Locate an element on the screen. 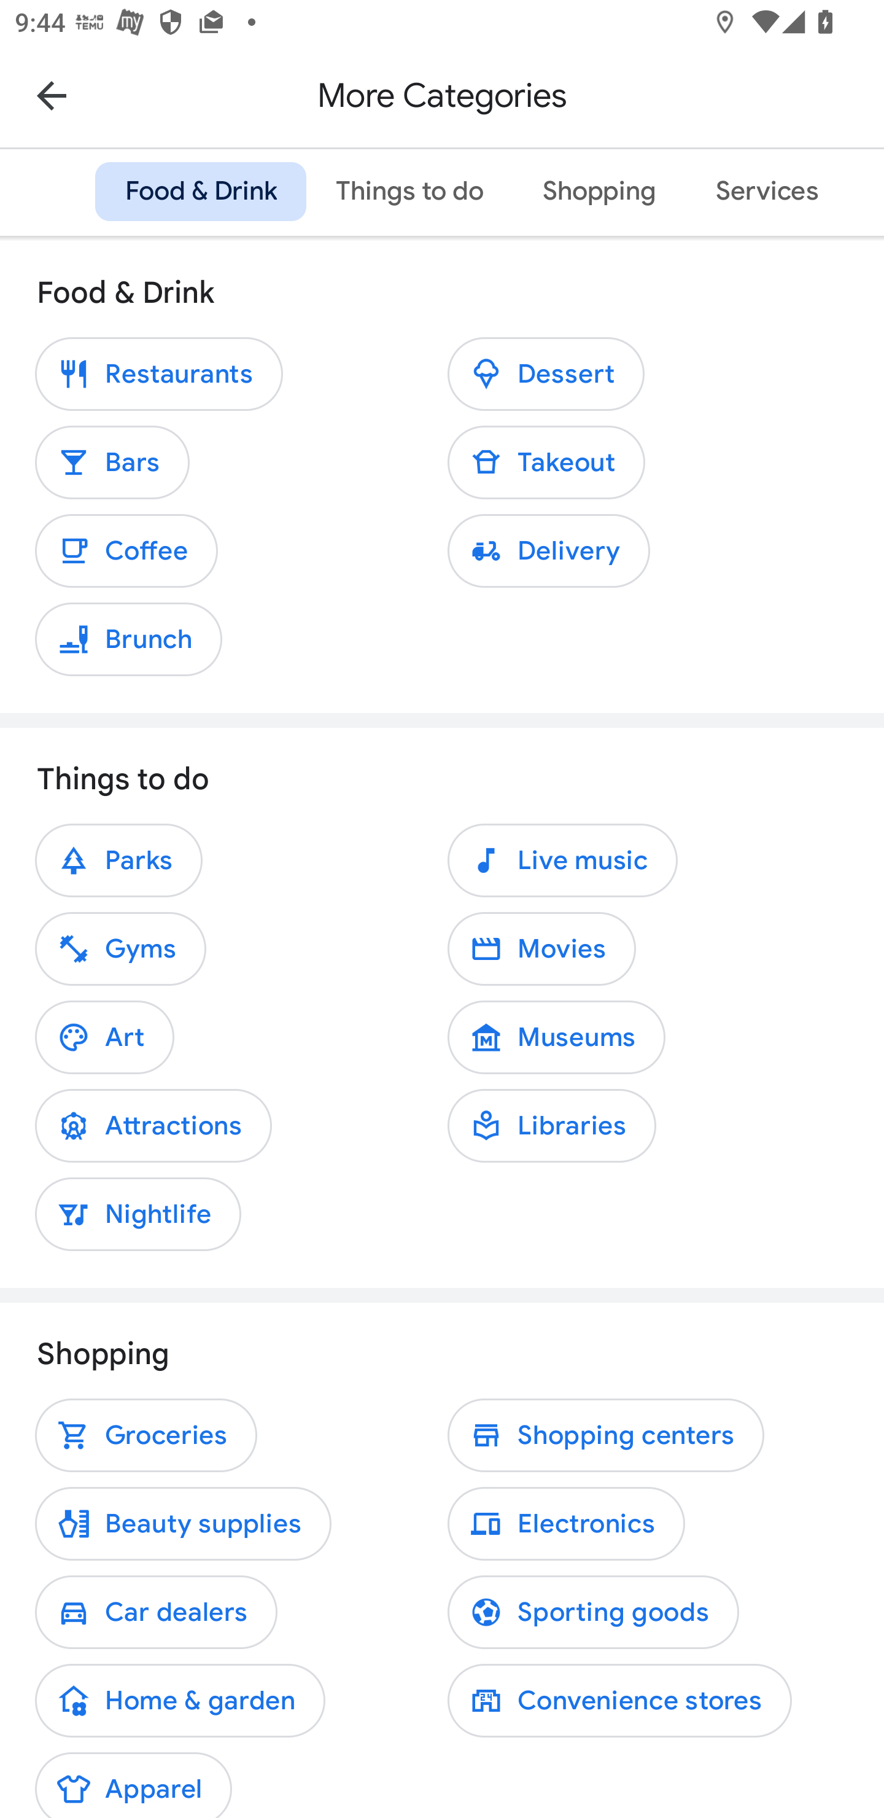 Image resolution: width=884 pixels, height=1818 pixels. Apparel Apparel Apparel is located at coordinates (133, 1781).